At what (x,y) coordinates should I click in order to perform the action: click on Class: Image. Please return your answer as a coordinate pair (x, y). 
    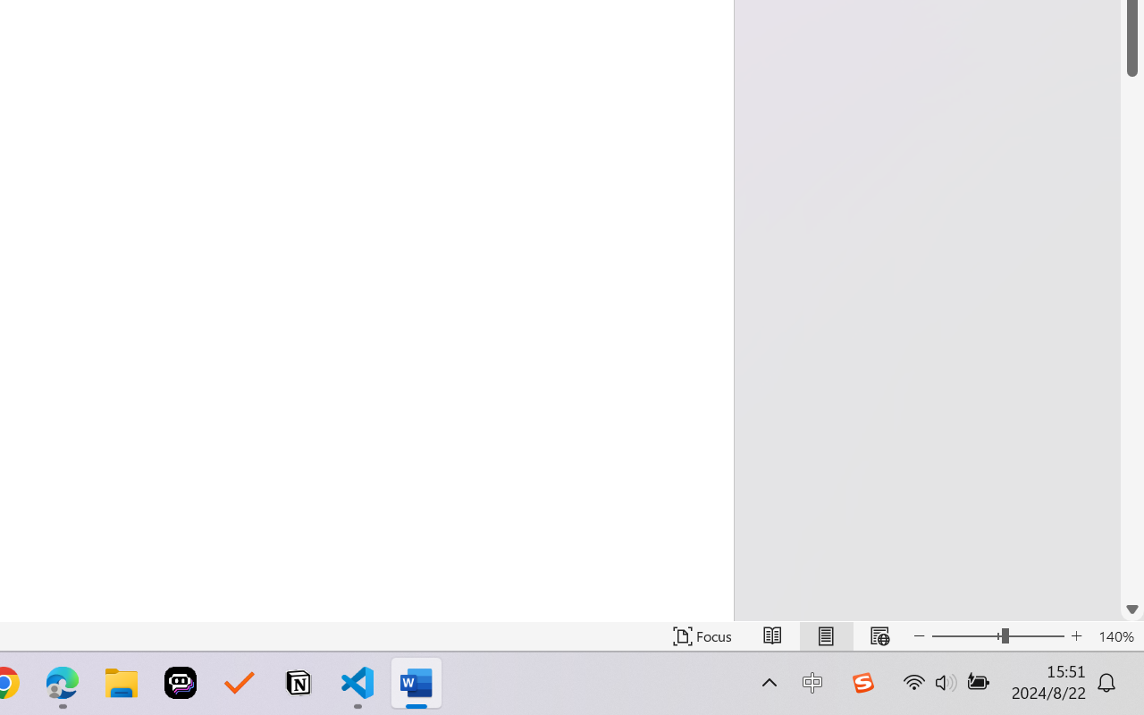
    Looking at the image, I should click on (862, 683).